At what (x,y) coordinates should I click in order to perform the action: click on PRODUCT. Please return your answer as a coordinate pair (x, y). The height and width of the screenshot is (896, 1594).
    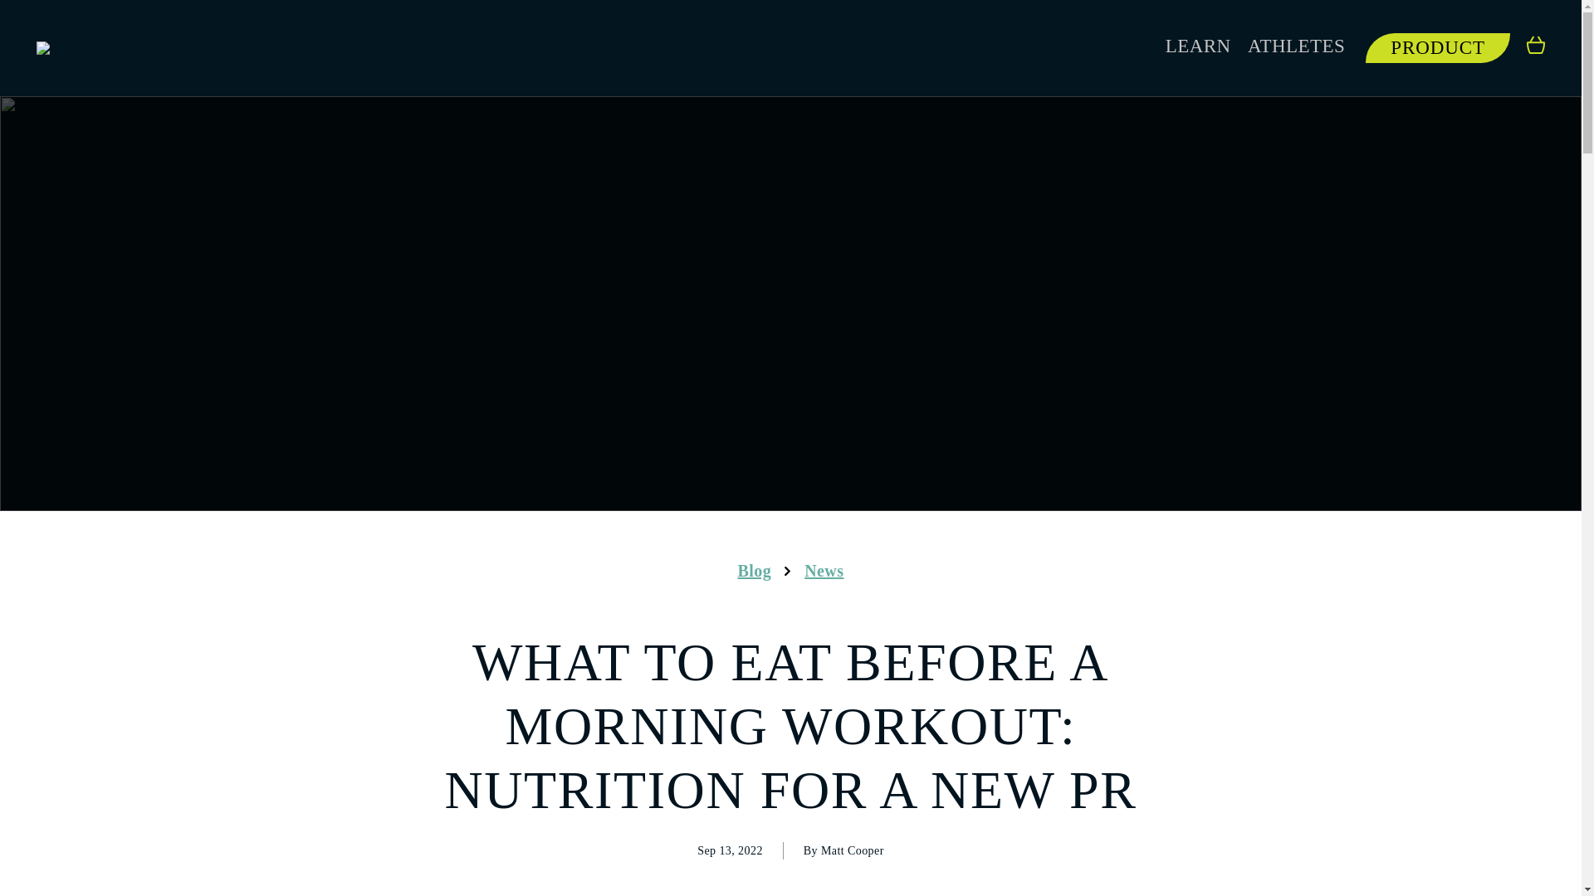
    Looking at the image, I should click on (1438, 47).